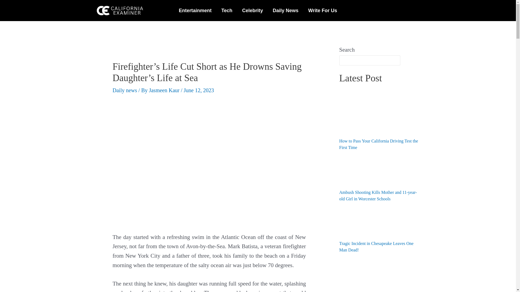 The image size is (520, 292). Describe the element at coordinates (165, 90) in the screenshot. I see `View all posts by Jasmeen Kaur` at that location.